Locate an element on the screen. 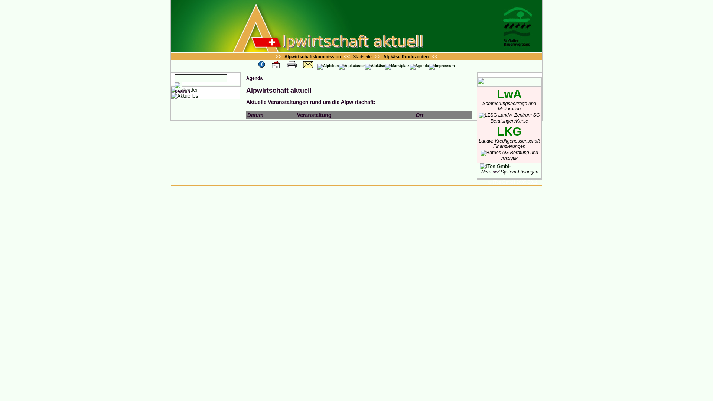 This screenshot has width=713, height=401. LKG
Landw. Kreditgenossenschaft Finanzierungen is located at coordinates (509, 140).